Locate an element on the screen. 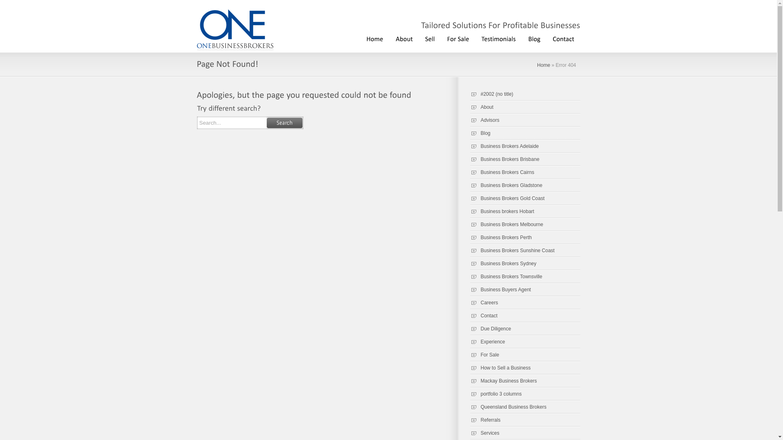  Contact is located at coordinates (484, 316).